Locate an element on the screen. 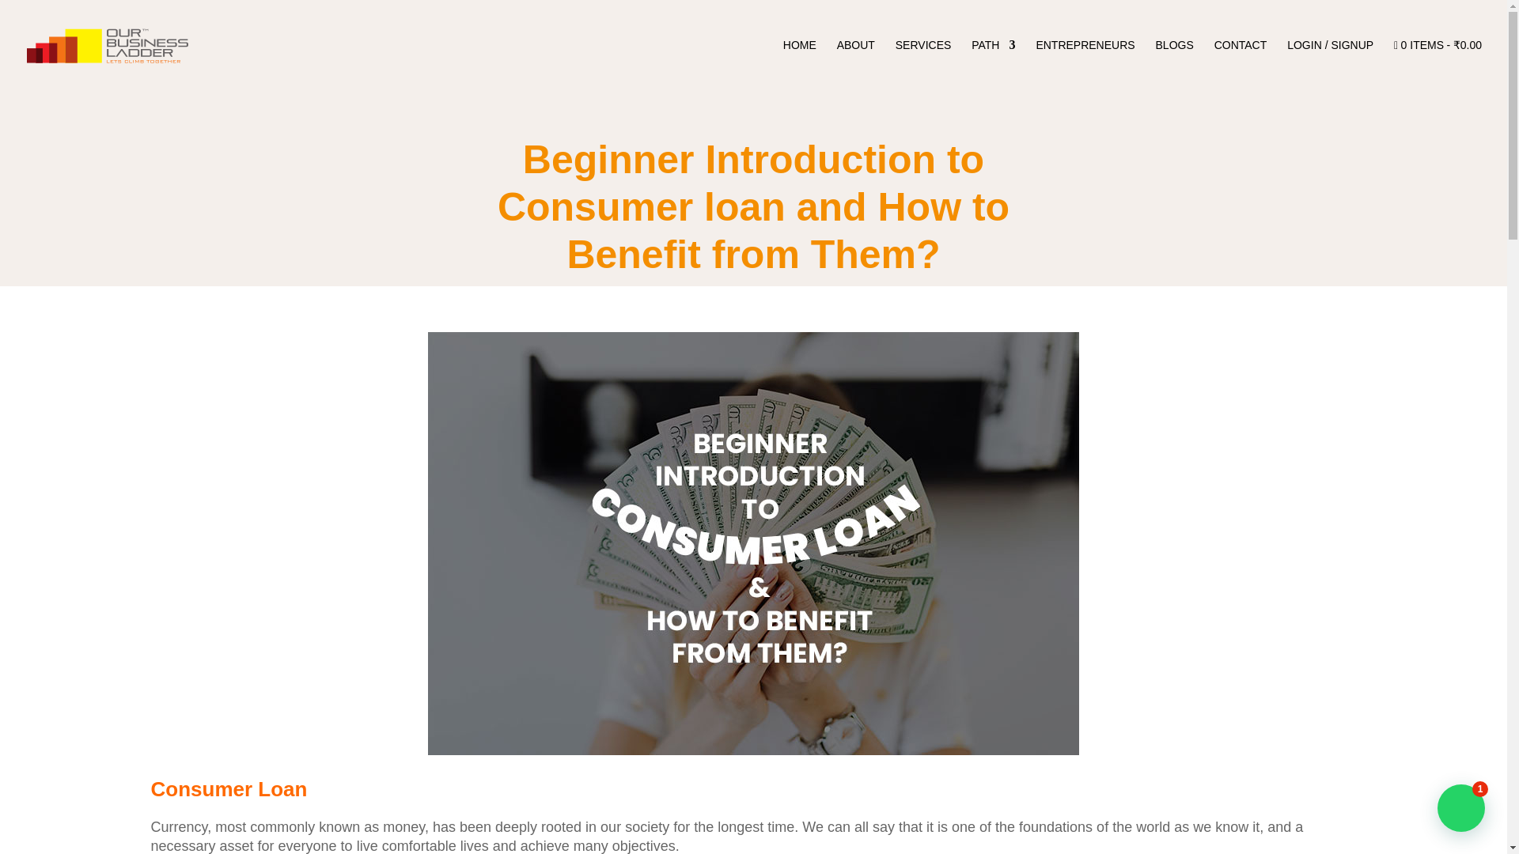 The height and width of the screenshot is (854, 1519). SERVICES is located at coordinates (924, 65).